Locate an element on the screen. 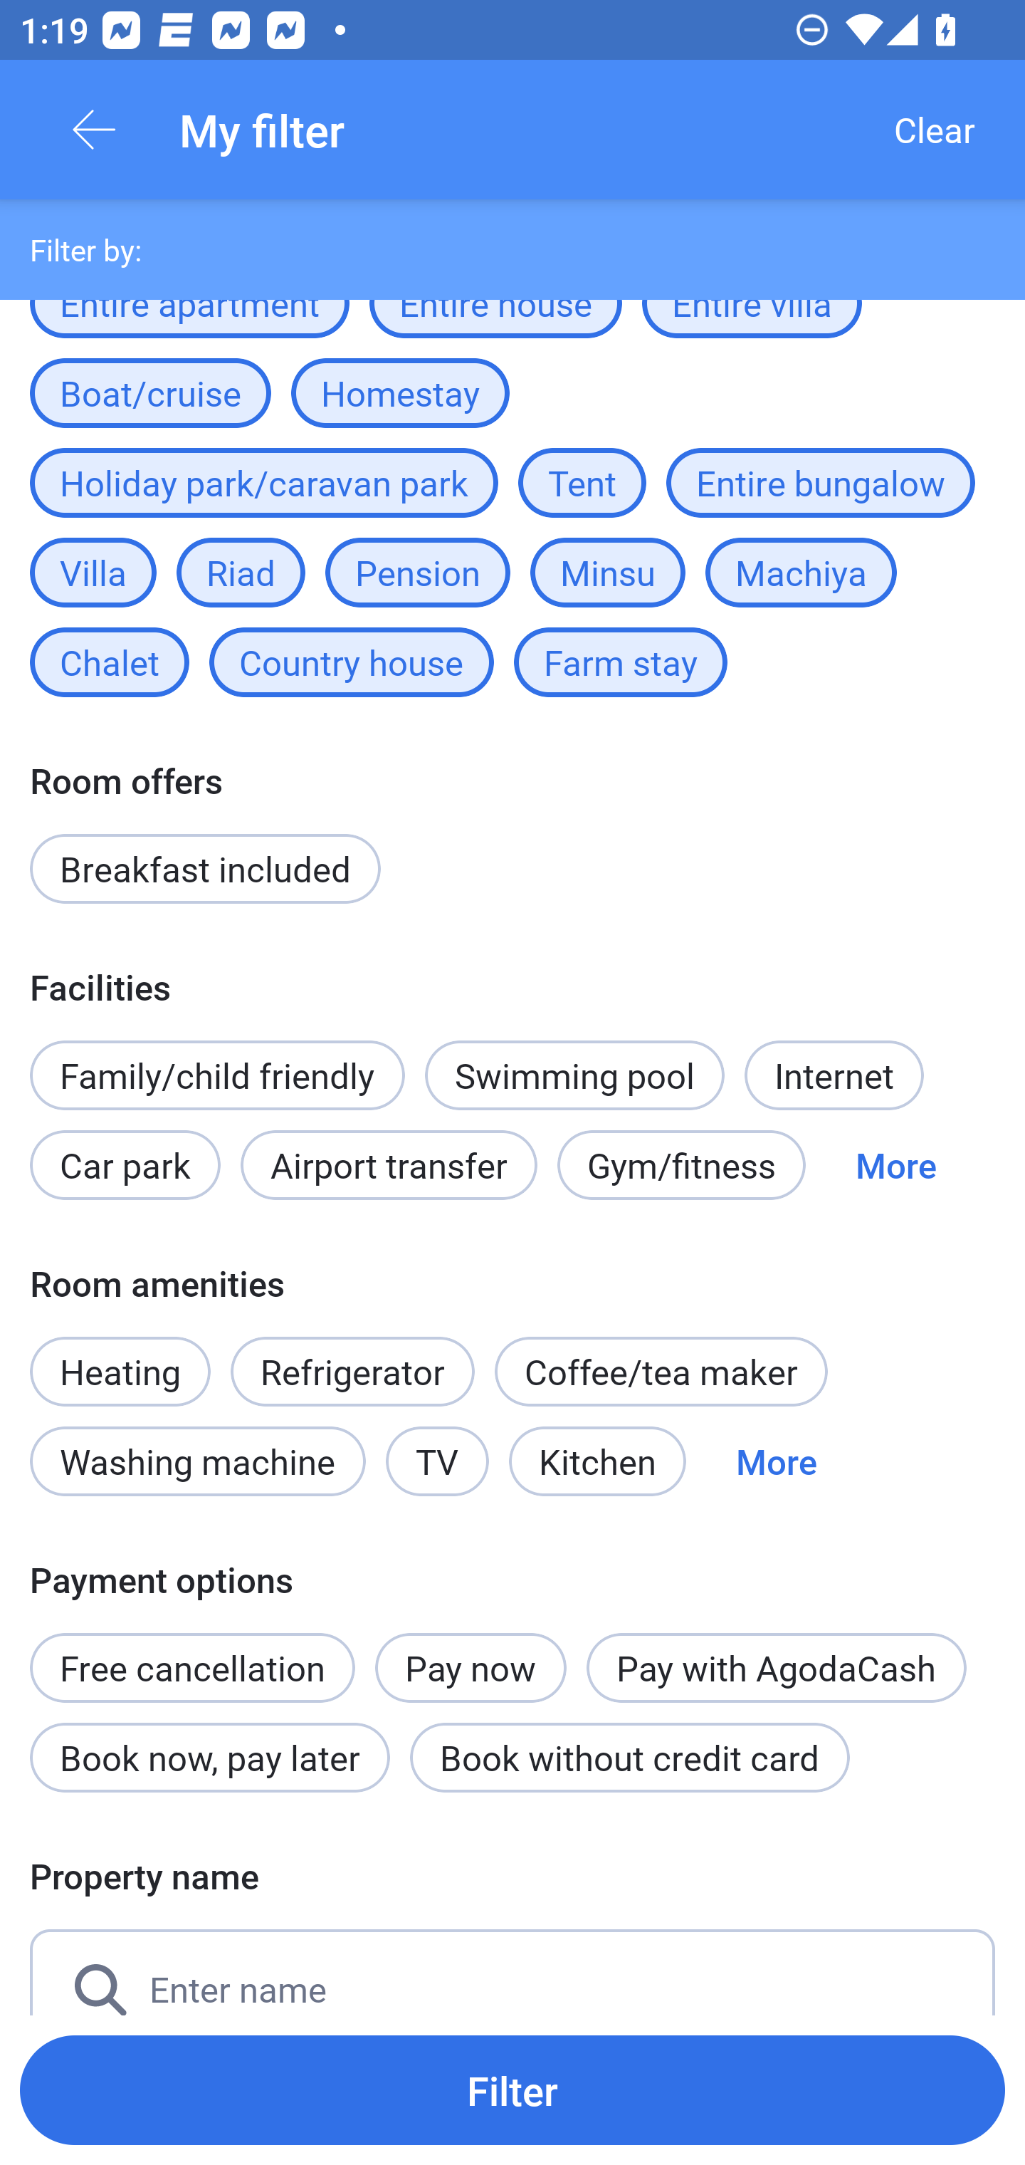 This screenshot has width=1025, height=2165. Kitchen is located at coordinates (597, 1461).